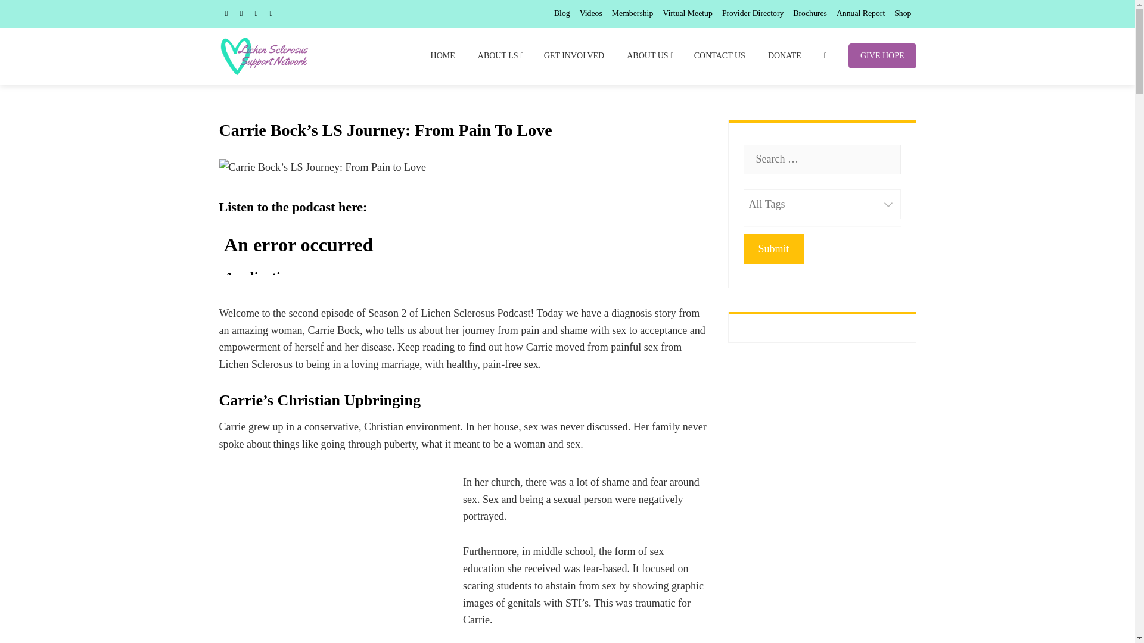  I want to click on GIVE HOPE, so click(882, 56).